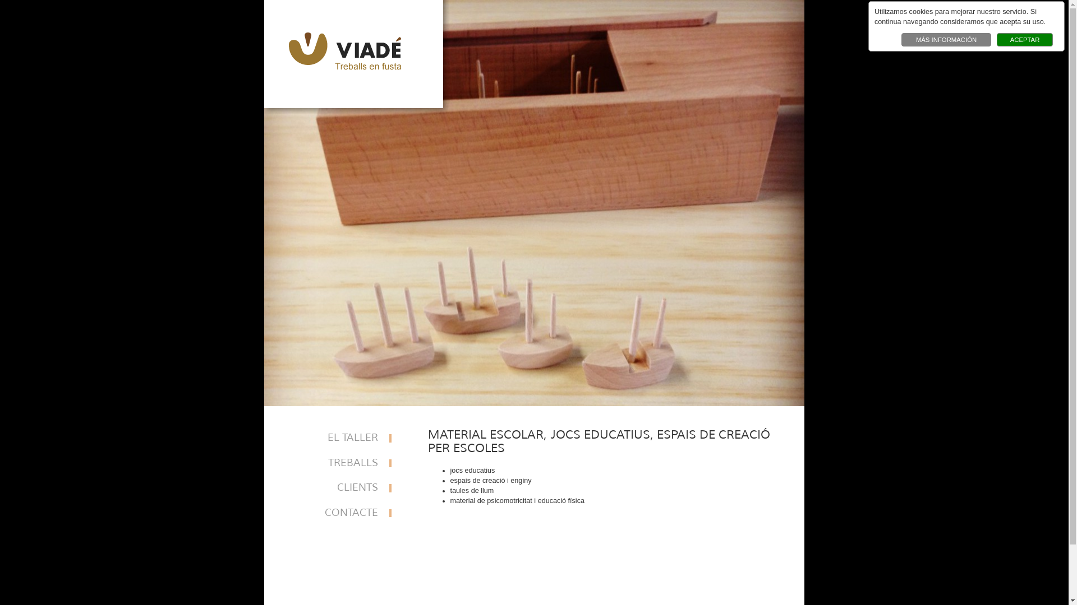 This screenshot has width=1077, height=605. Describe the element at coordinates (343, 488) in the screenshot. I see `CLIENTS` at that location.